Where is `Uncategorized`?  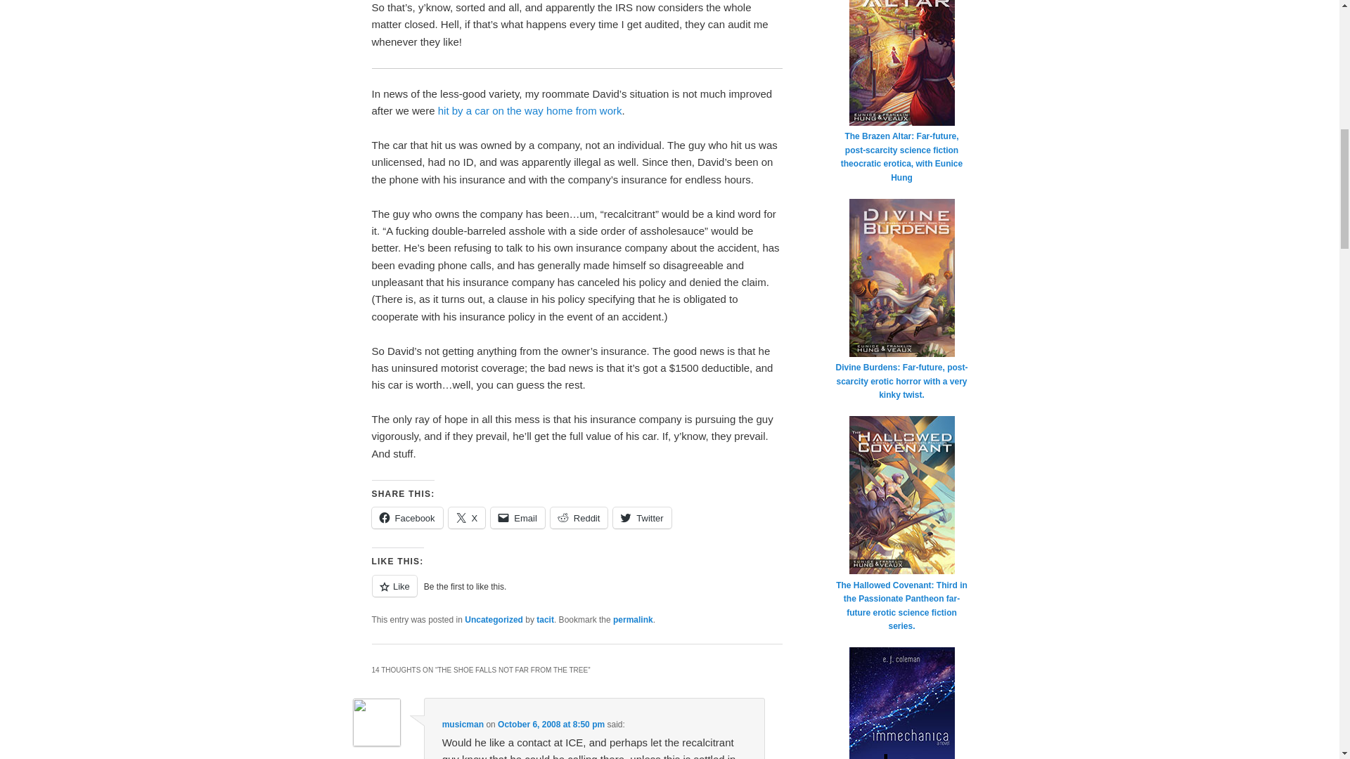 Uncategorized is located at coordinates (494, 619).